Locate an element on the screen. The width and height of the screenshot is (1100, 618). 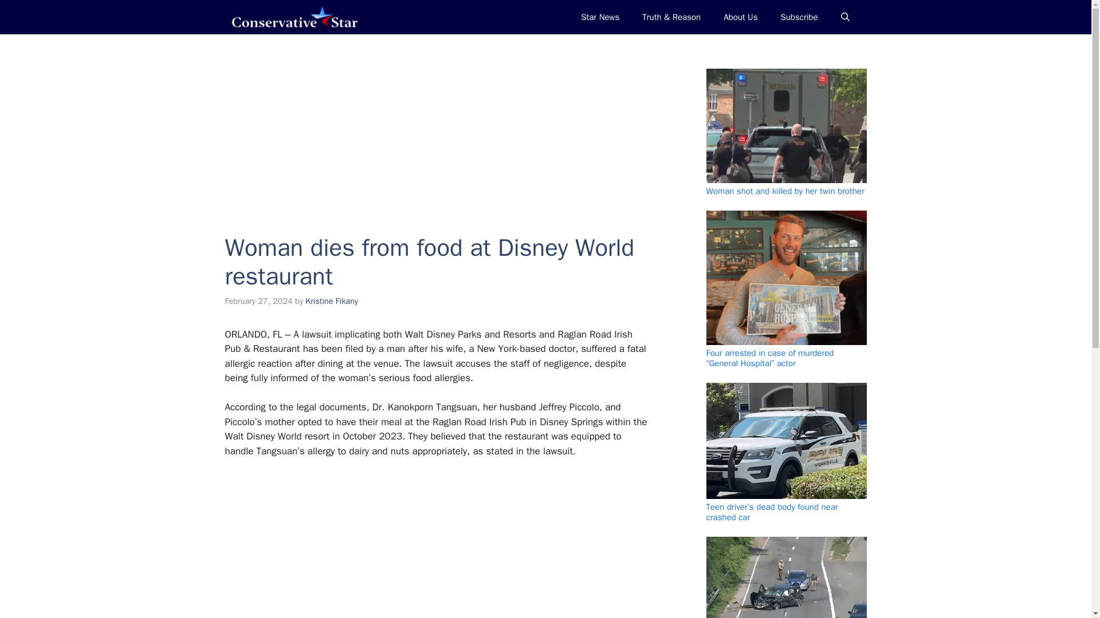
Advertisement is located at coordinates (430, 546).